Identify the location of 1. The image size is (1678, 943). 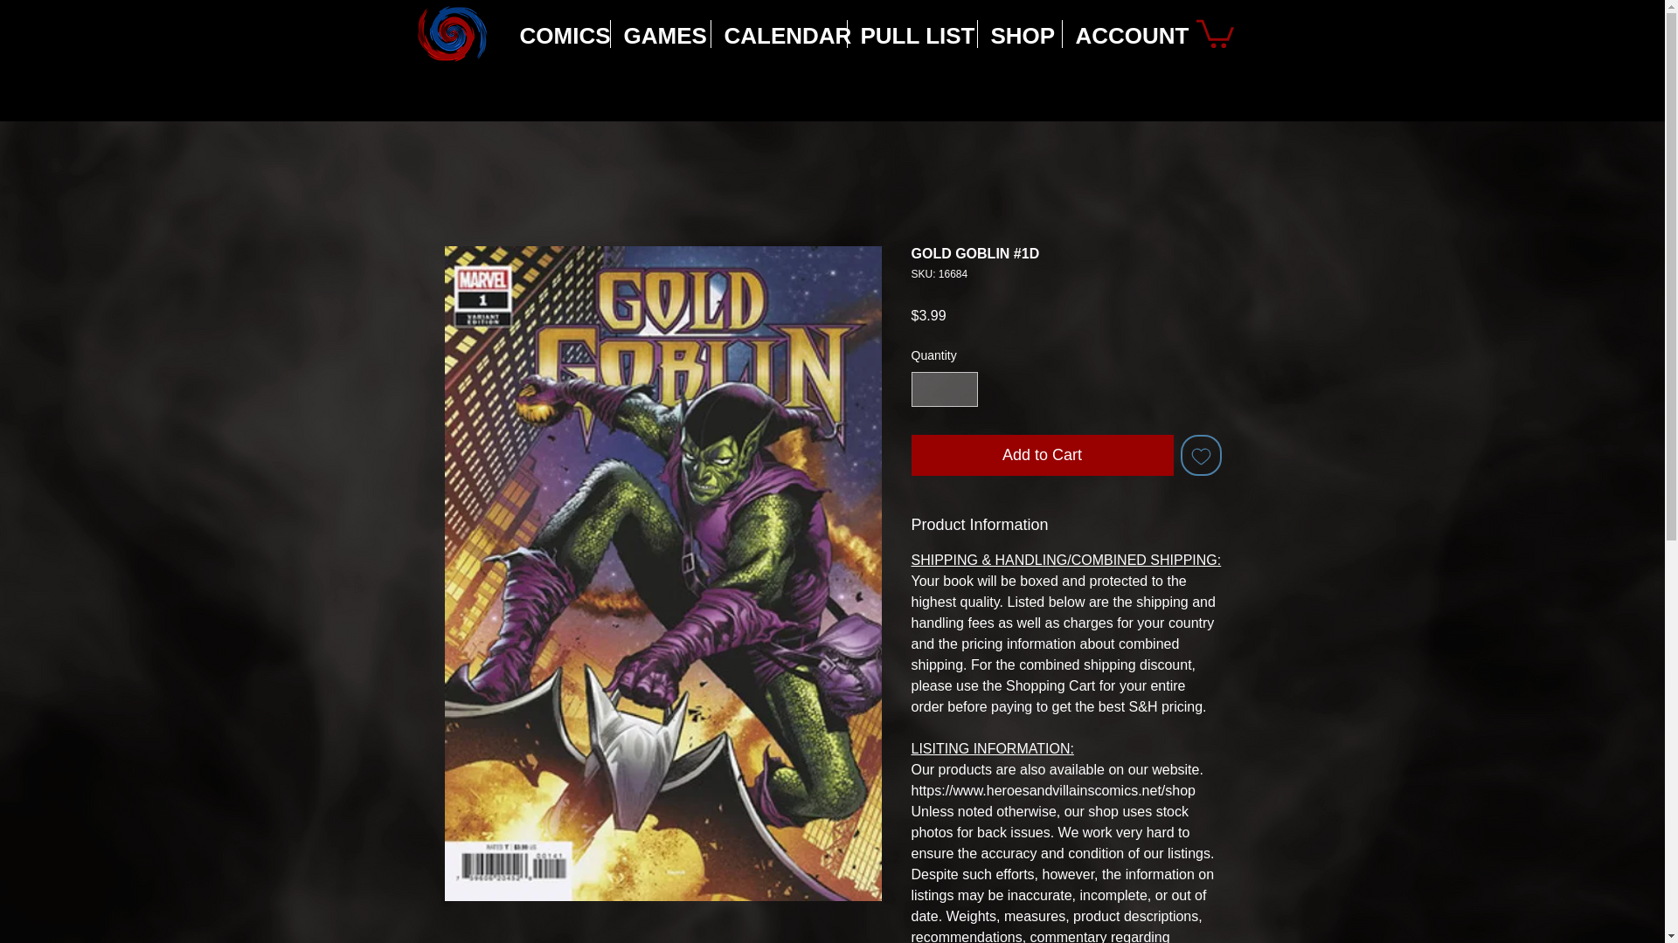
(944, 389).